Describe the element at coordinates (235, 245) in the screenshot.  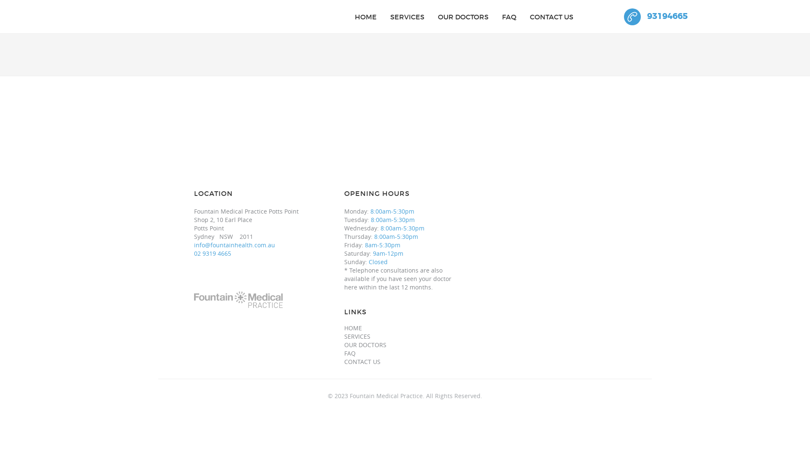
I see `info@fountainhealth.com.au` at that location.